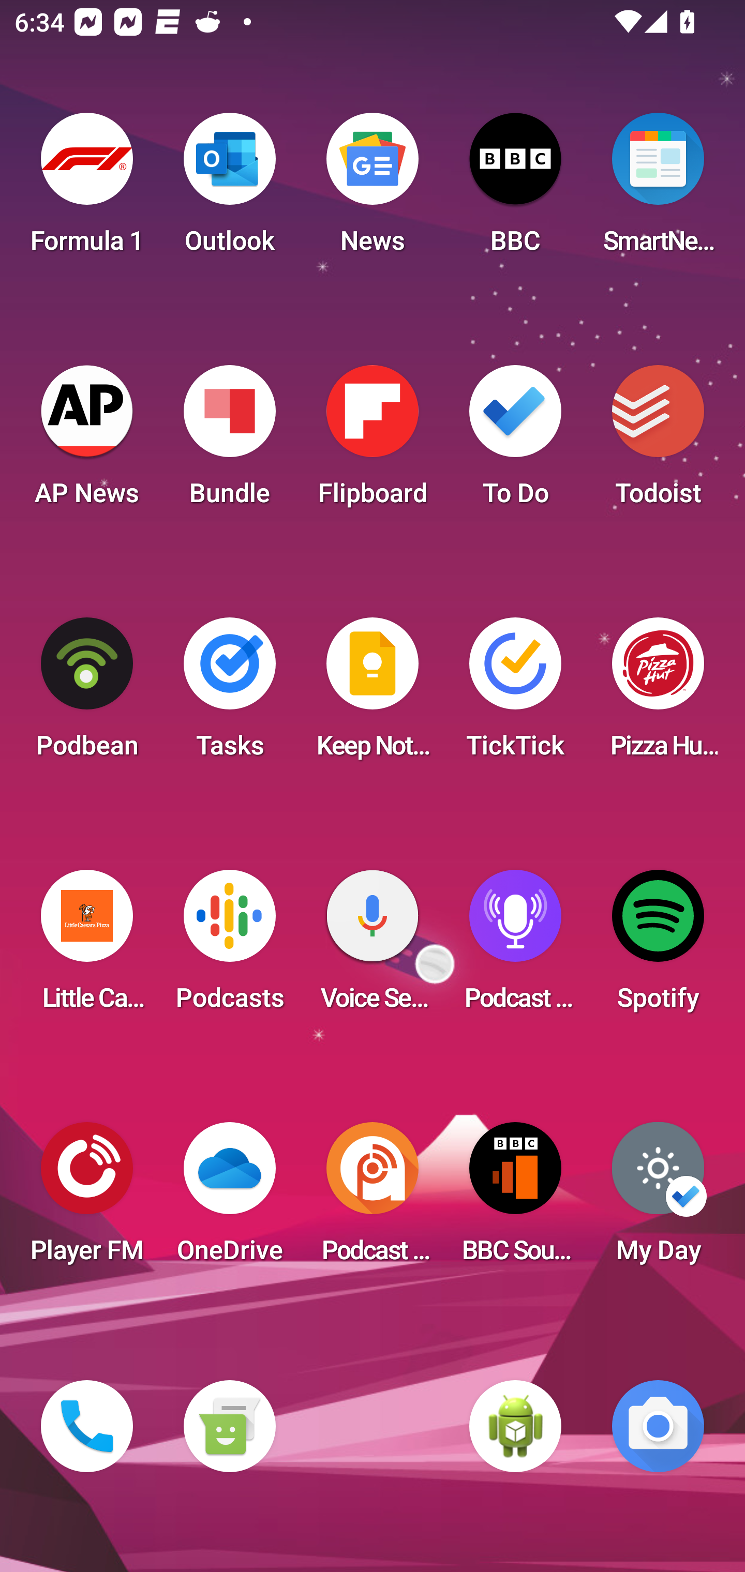 The image size is (745, 1572). What do you see at coordinates (87, 189) in the screenshot?
I see `Formula 1` at bounding box center [87, 189].